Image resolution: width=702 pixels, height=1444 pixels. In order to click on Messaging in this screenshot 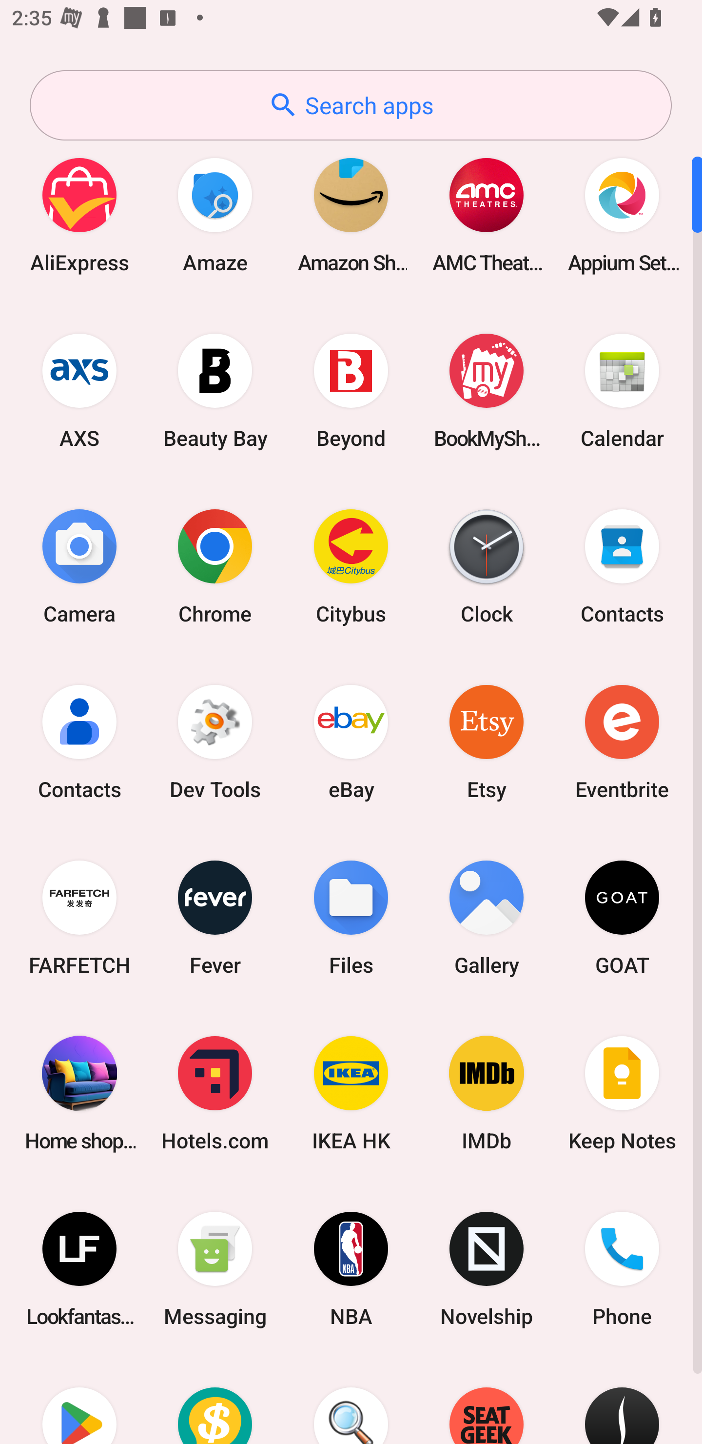, I will do `click(215, 1269)`.